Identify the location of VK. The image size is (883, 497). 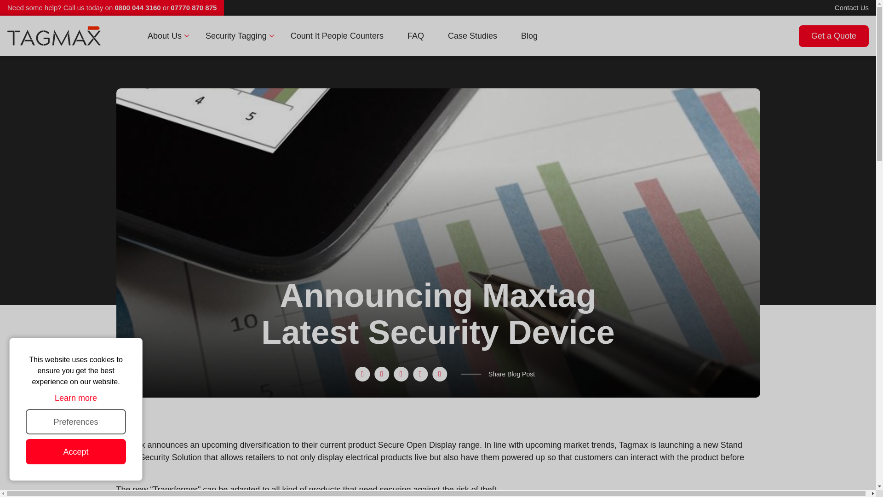
(401, 374).